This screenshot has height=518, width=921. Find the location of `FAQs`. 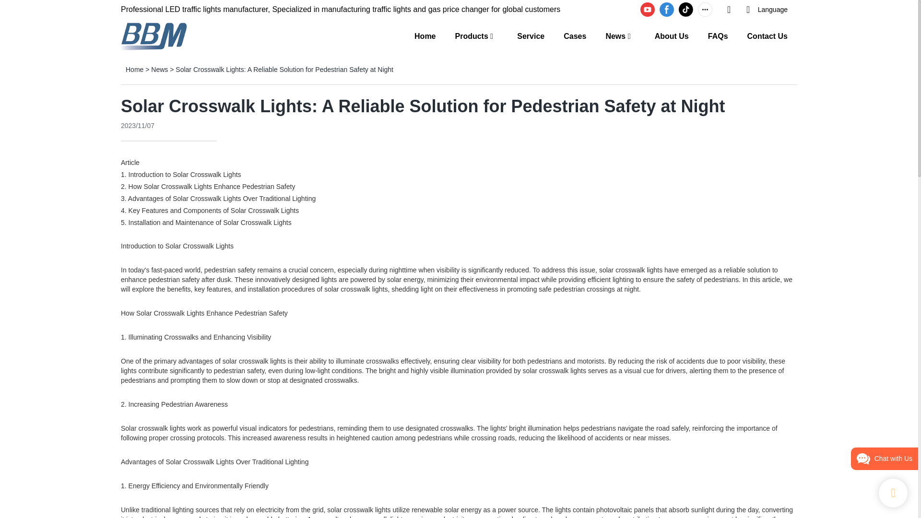

FAQs is located at coordinates (718, 35).